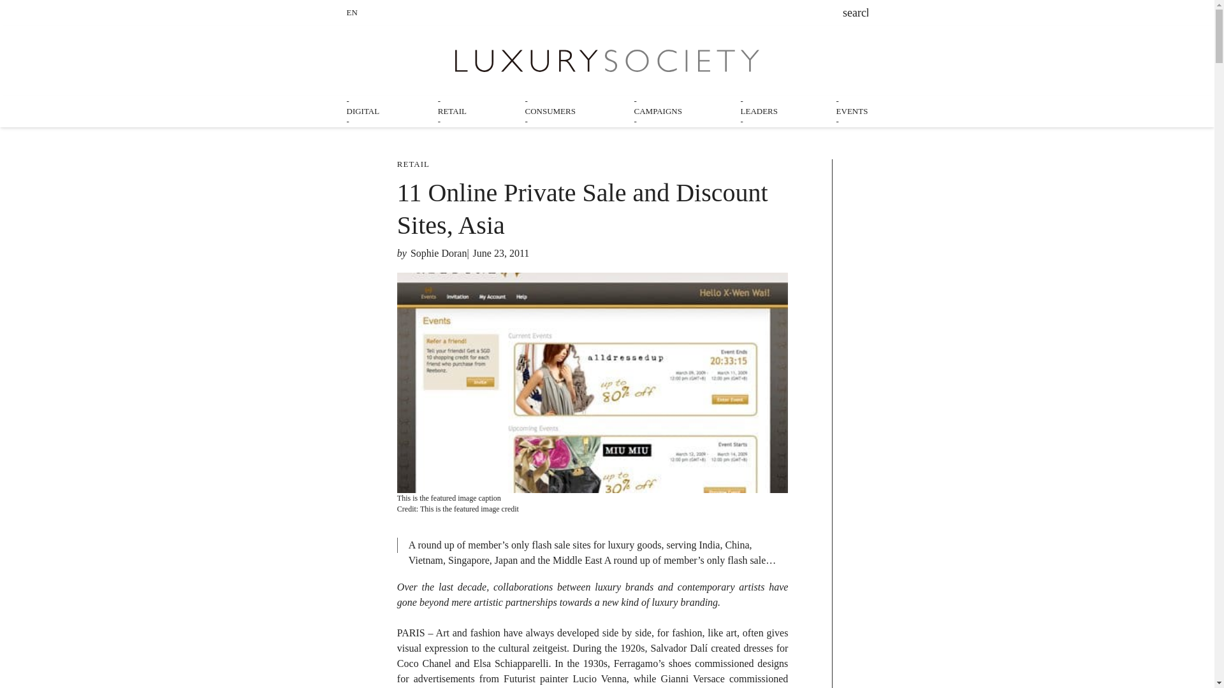  What do you see at coordinates (856, 14) in the screenshot?
I see `search` at bounding box center [856, 14].